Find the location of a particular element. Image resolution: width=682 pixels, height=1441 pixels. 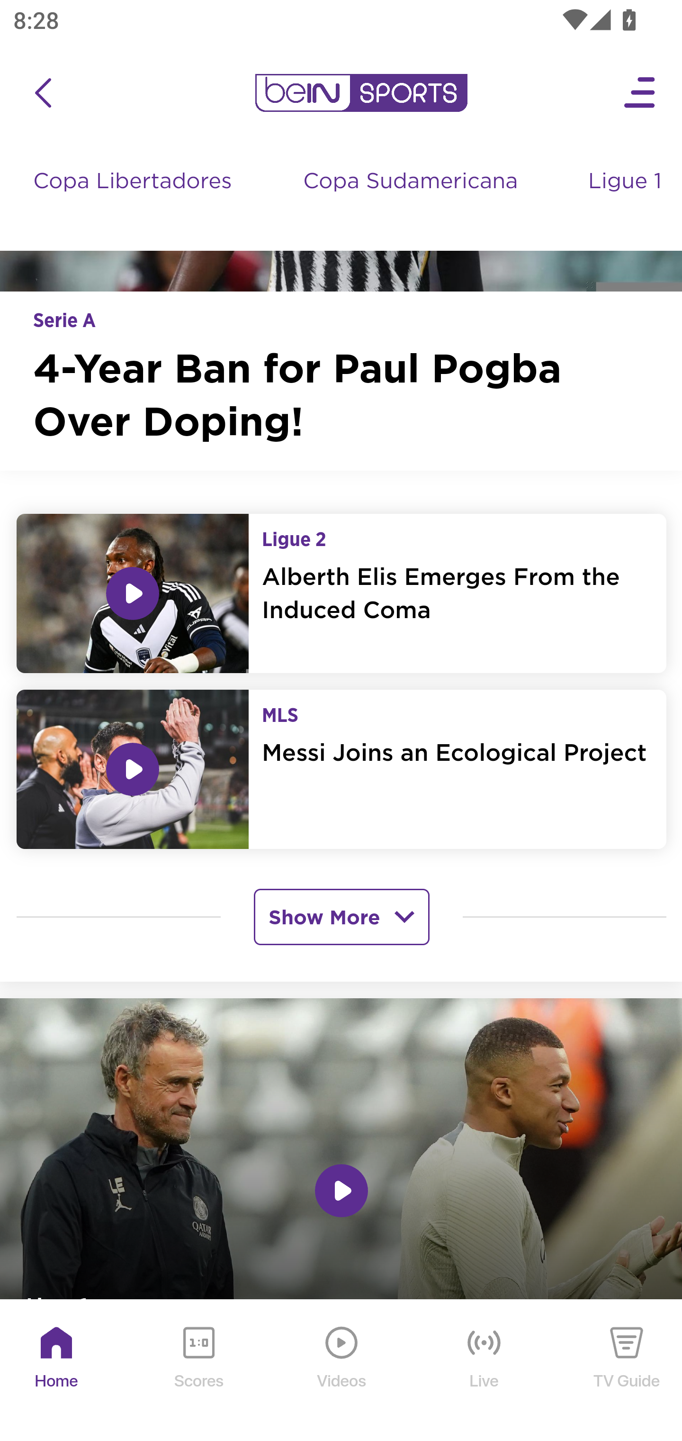

Open Menu Icon is located at coordinates (640, 95).